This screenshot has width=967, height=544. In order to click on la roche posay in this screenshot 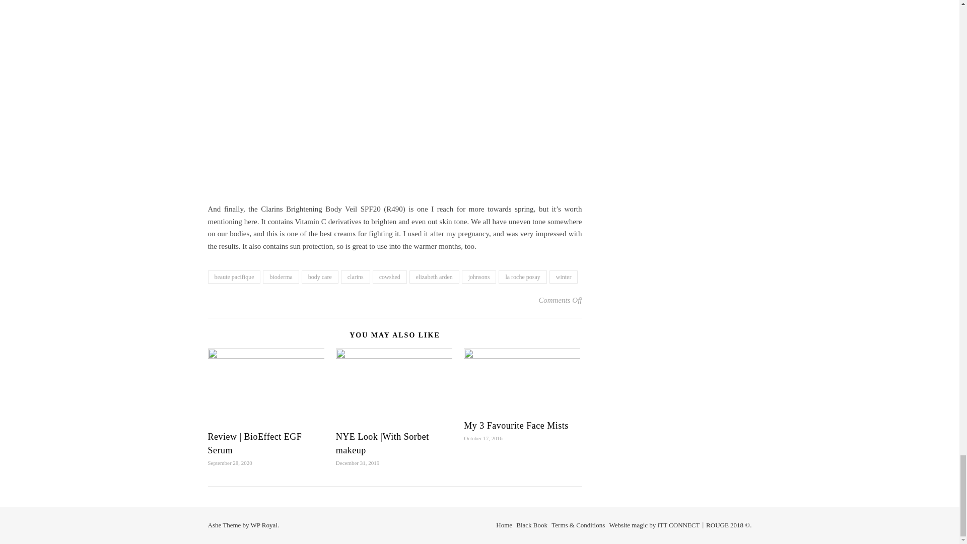, I will do `click(522, 277)`.